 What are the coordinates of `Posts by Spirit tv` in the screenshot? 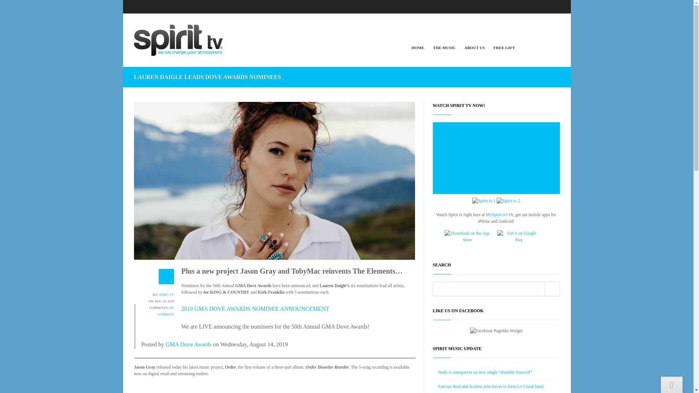 It's located at (167, 295).